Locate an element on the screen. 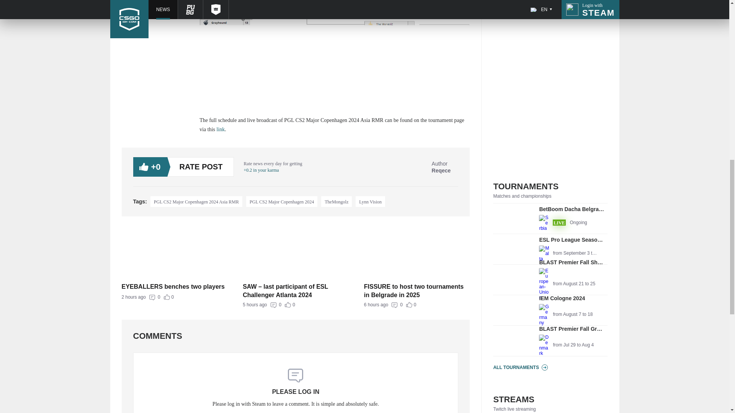  PGL CS2 Major Copenhagen 2024 is located at coordinates (417, 305).